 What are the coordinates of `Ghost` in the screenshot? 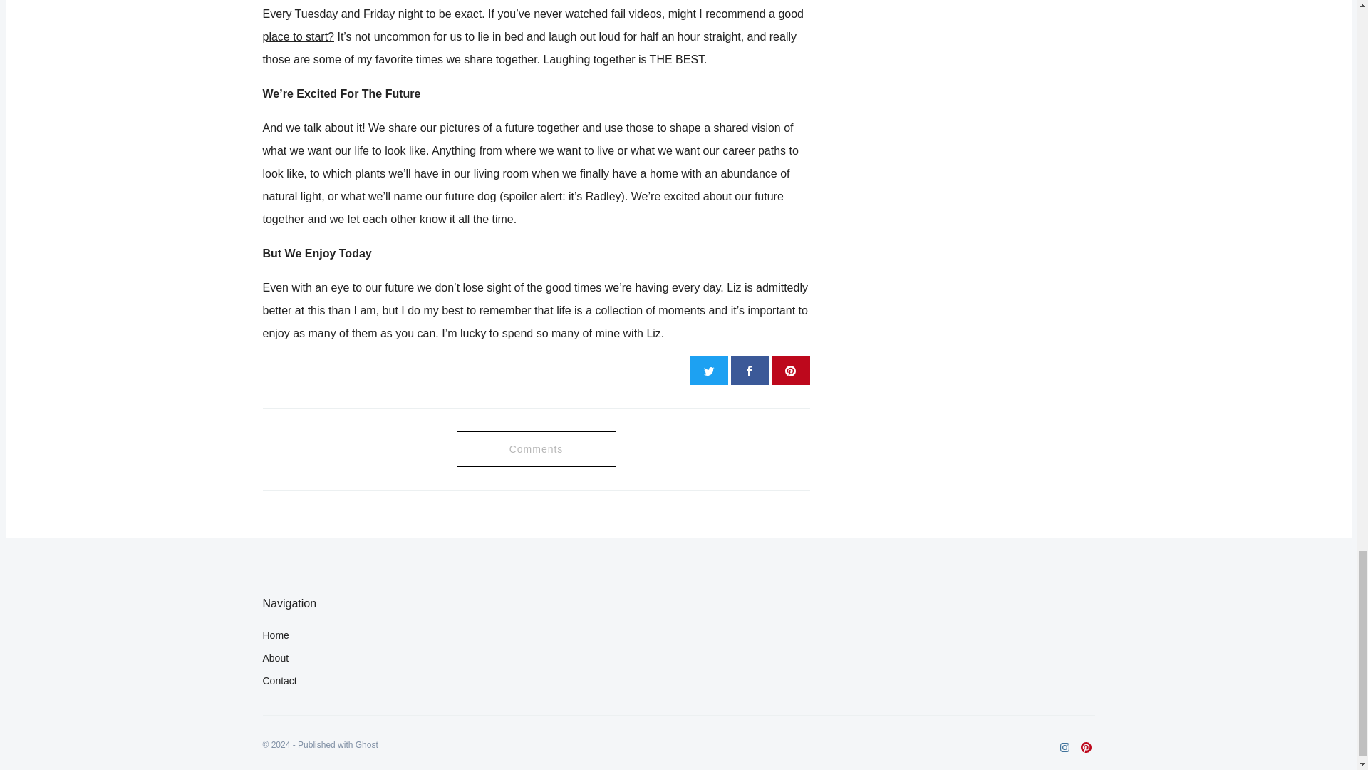 It's located at (367, 744).